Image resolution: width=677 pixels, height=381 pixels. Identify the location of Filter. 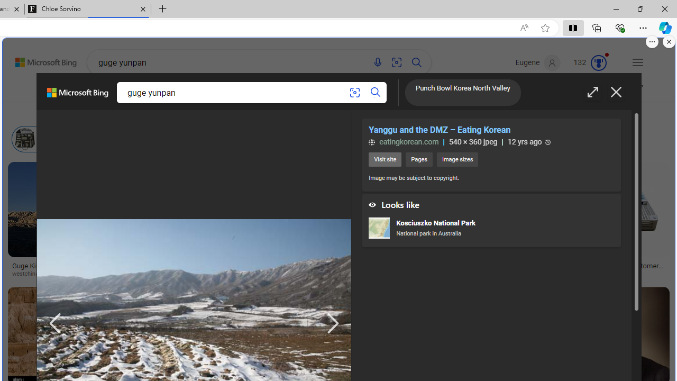
(628, 90).